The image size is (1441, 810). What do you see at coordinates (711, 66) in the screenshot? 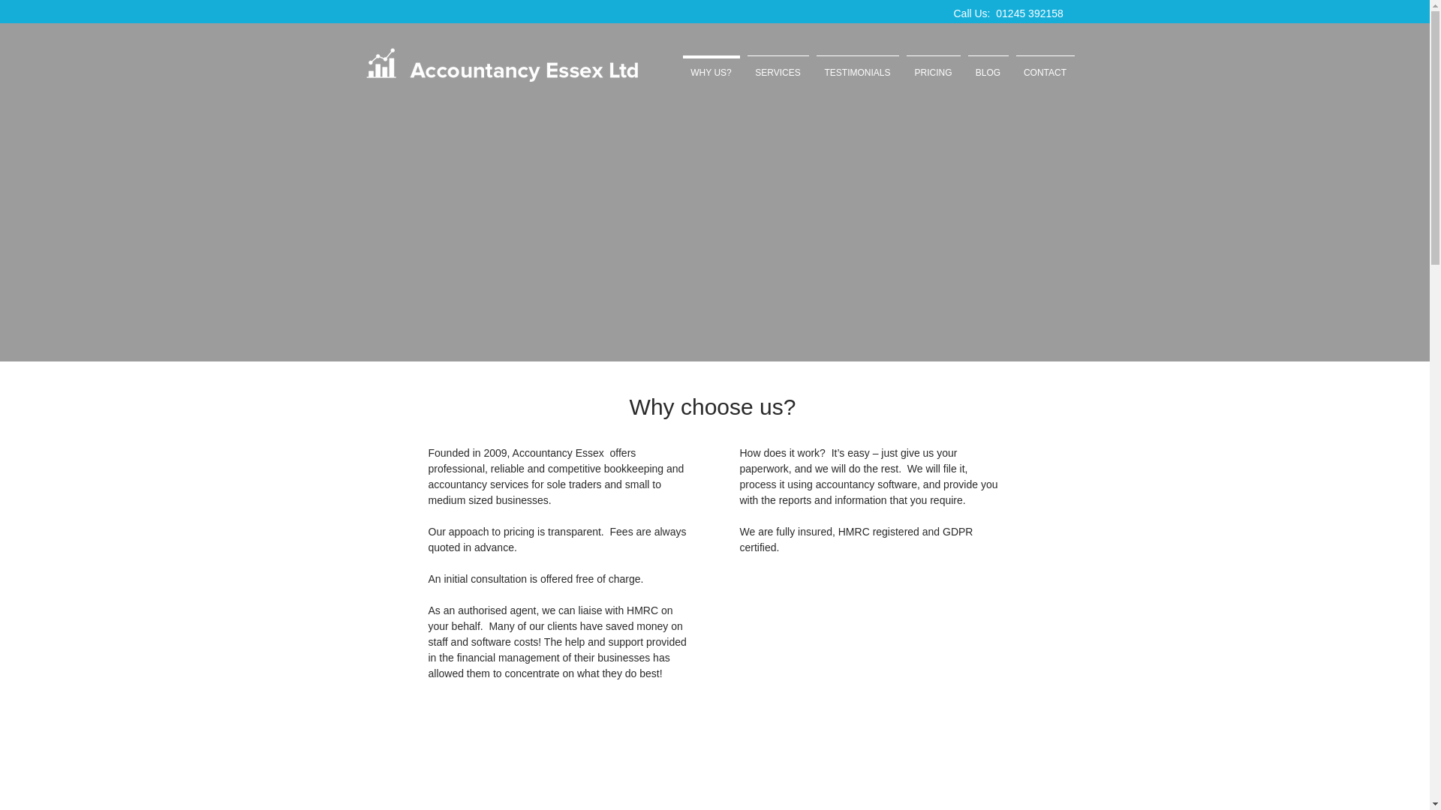
I see `WHY US?` at bounding box center [711, 66].